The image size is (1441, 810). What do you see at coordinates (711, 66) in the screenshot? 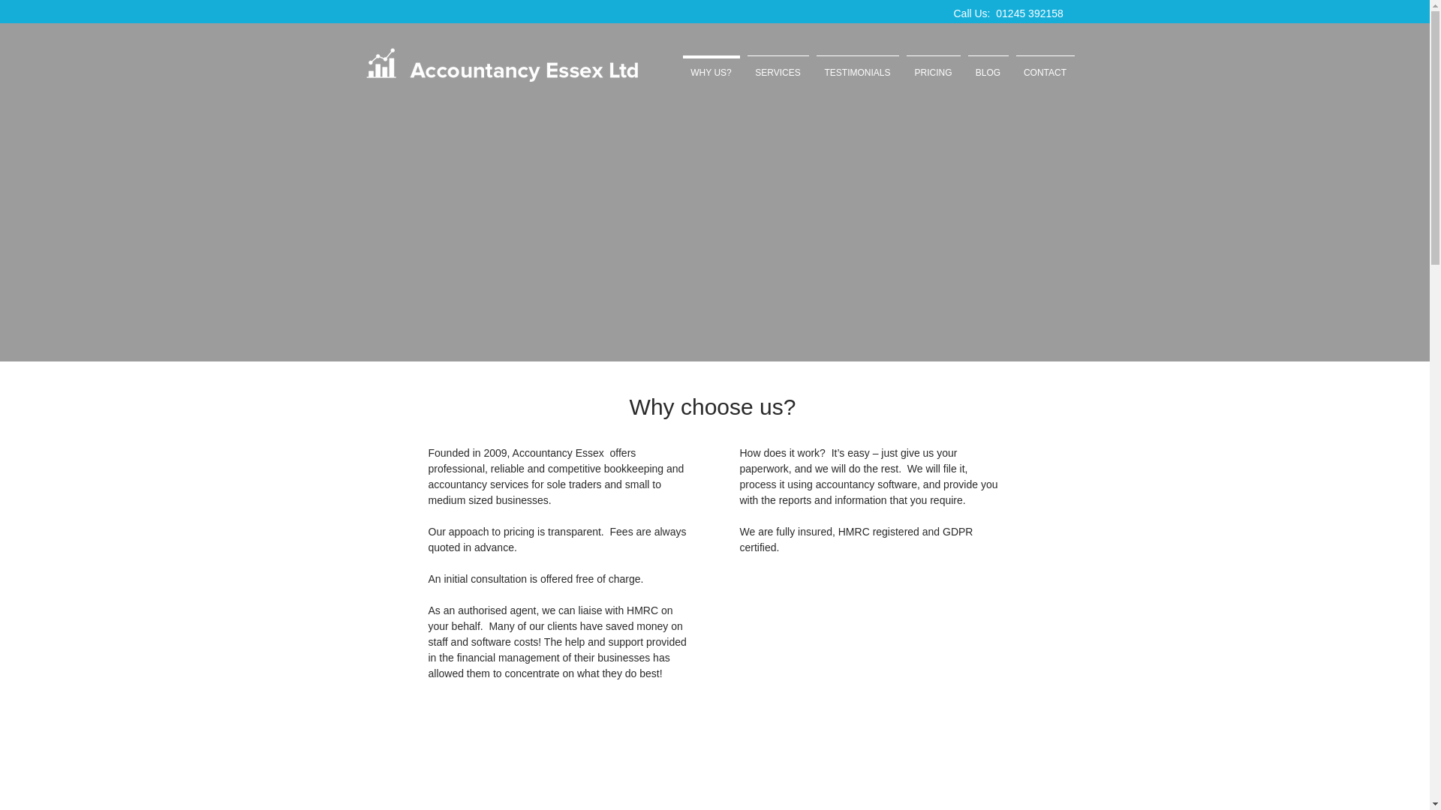
I see `WHY US?` at bounding box center [711, 66].